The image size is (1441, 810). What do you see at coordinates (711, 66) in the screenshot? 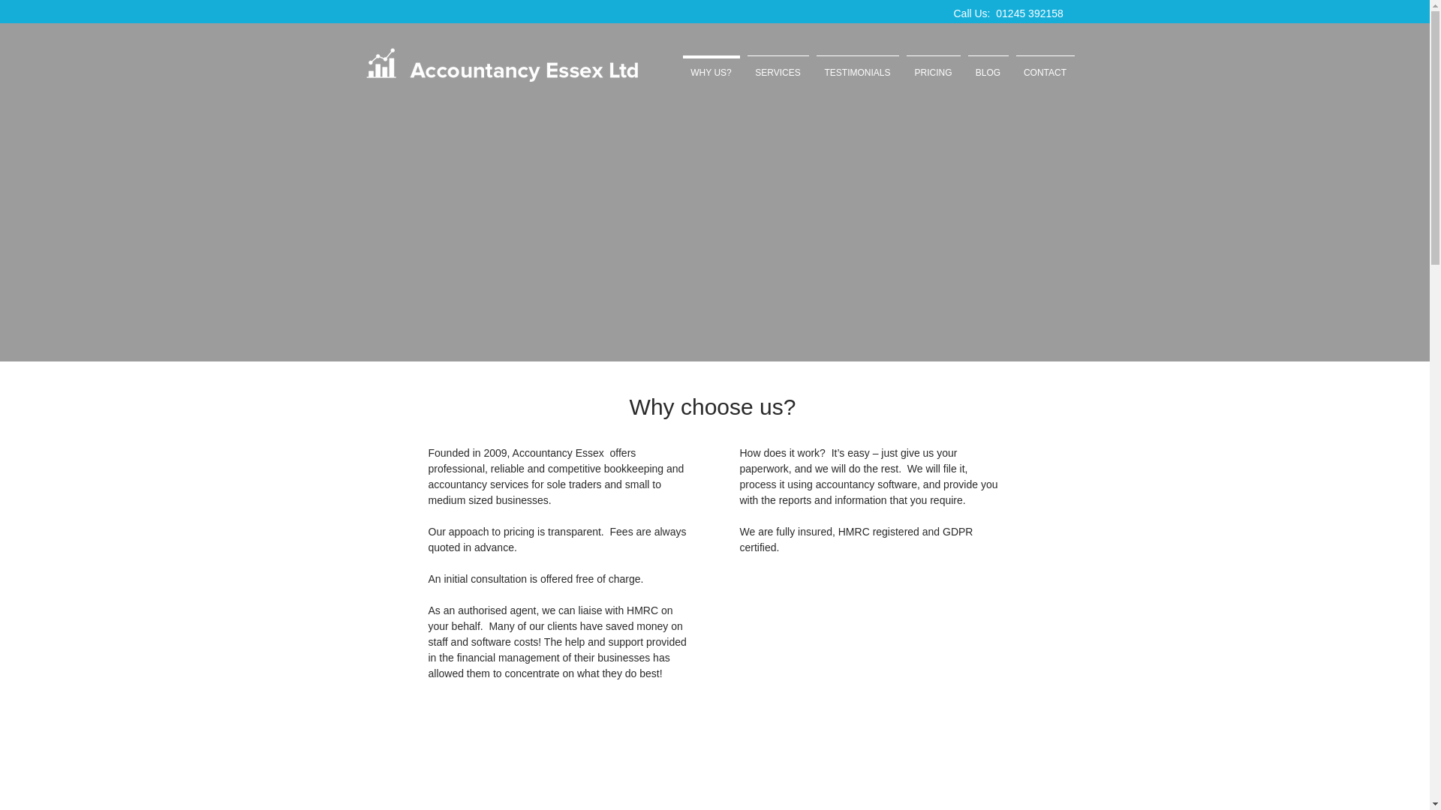
I see `WHY US?` at bounding box center [711, 66].